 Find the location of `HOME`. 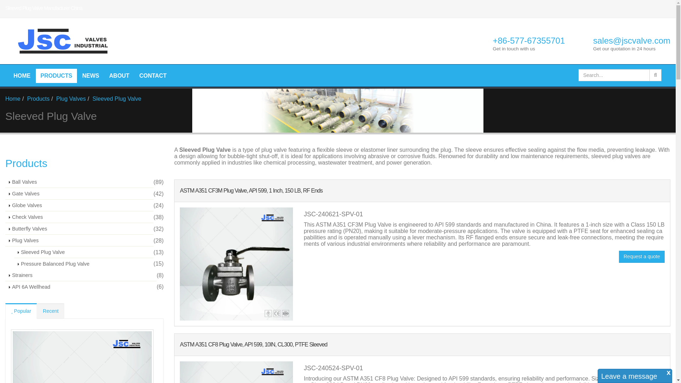

HOME is located at coordinates (22, 76).